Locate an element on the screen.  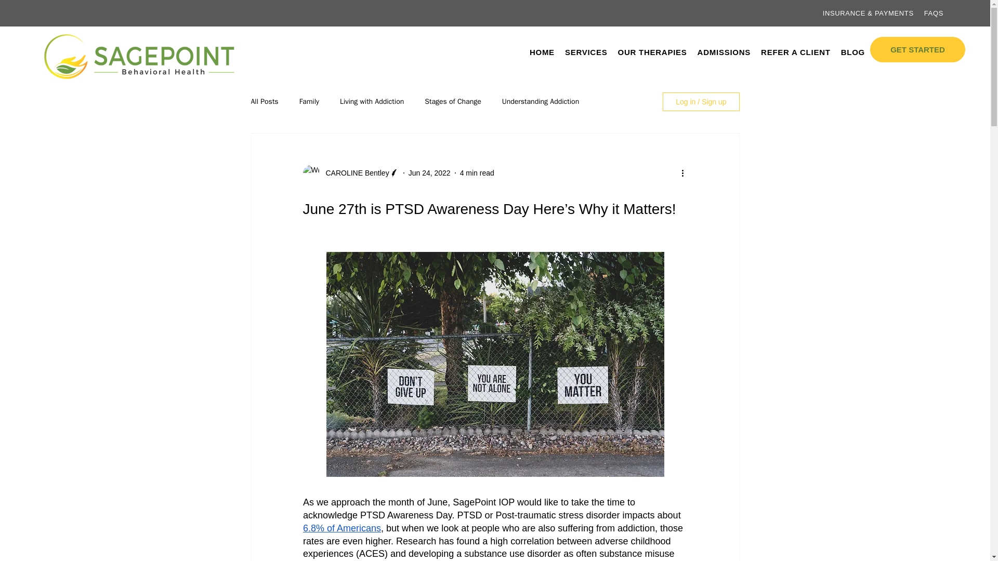
Living with Addiction is located at coordinates (372, 102).